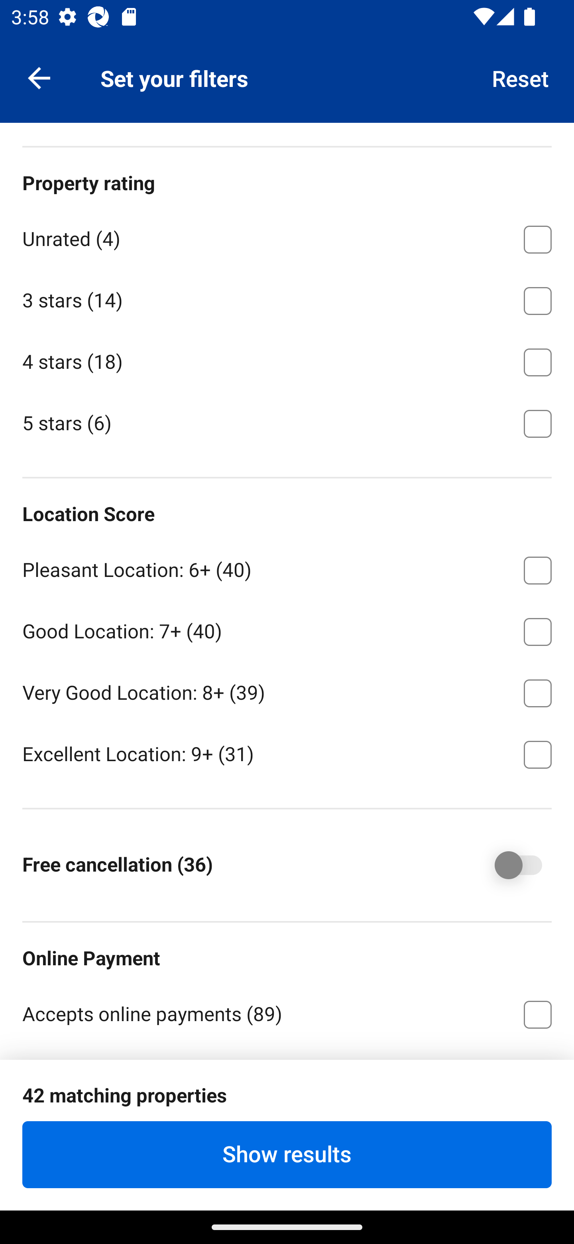 The height and width of the screenshot is (1244, 574). I want to click on Unrated ⁦(4), so click(287, 237).